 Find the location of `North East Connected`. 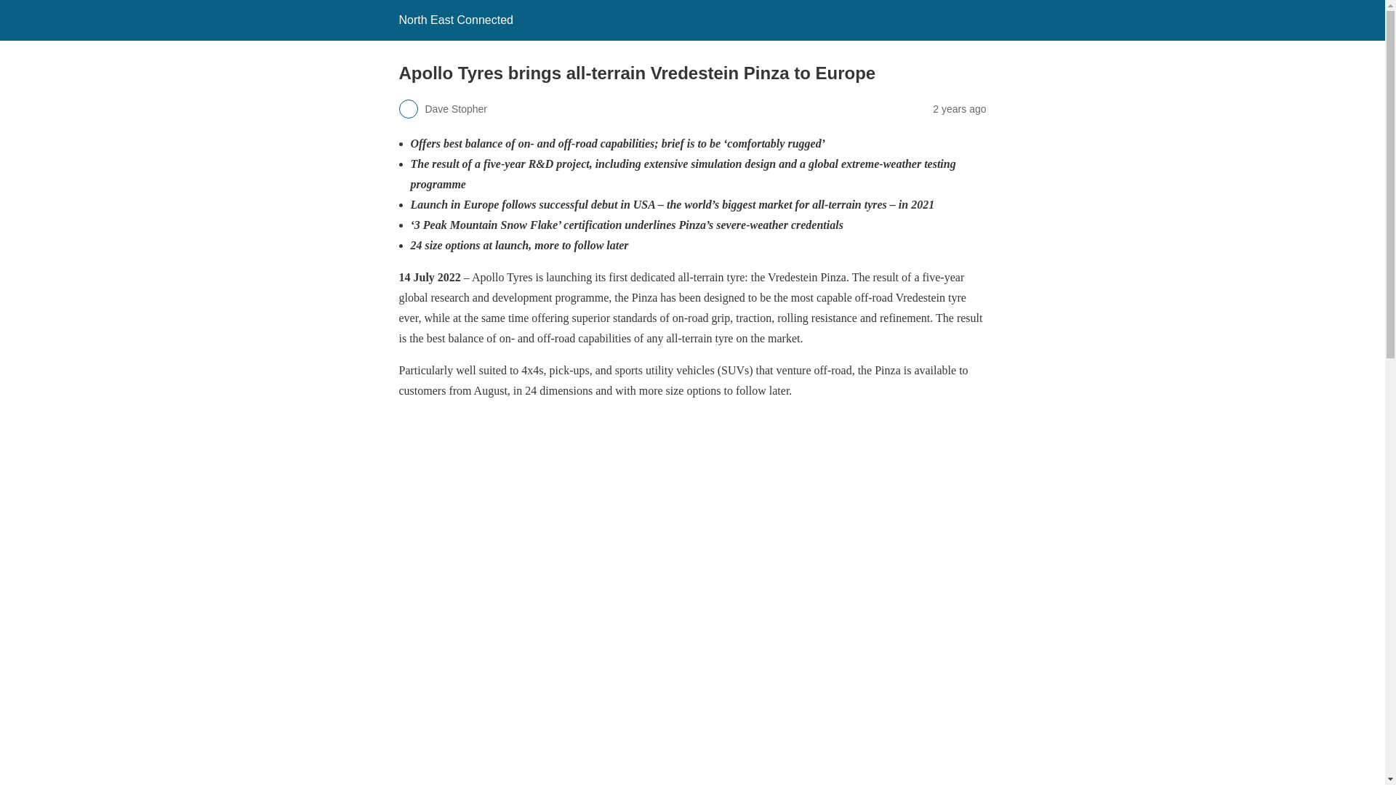

North East Connected is located at coordinates (455, 20).